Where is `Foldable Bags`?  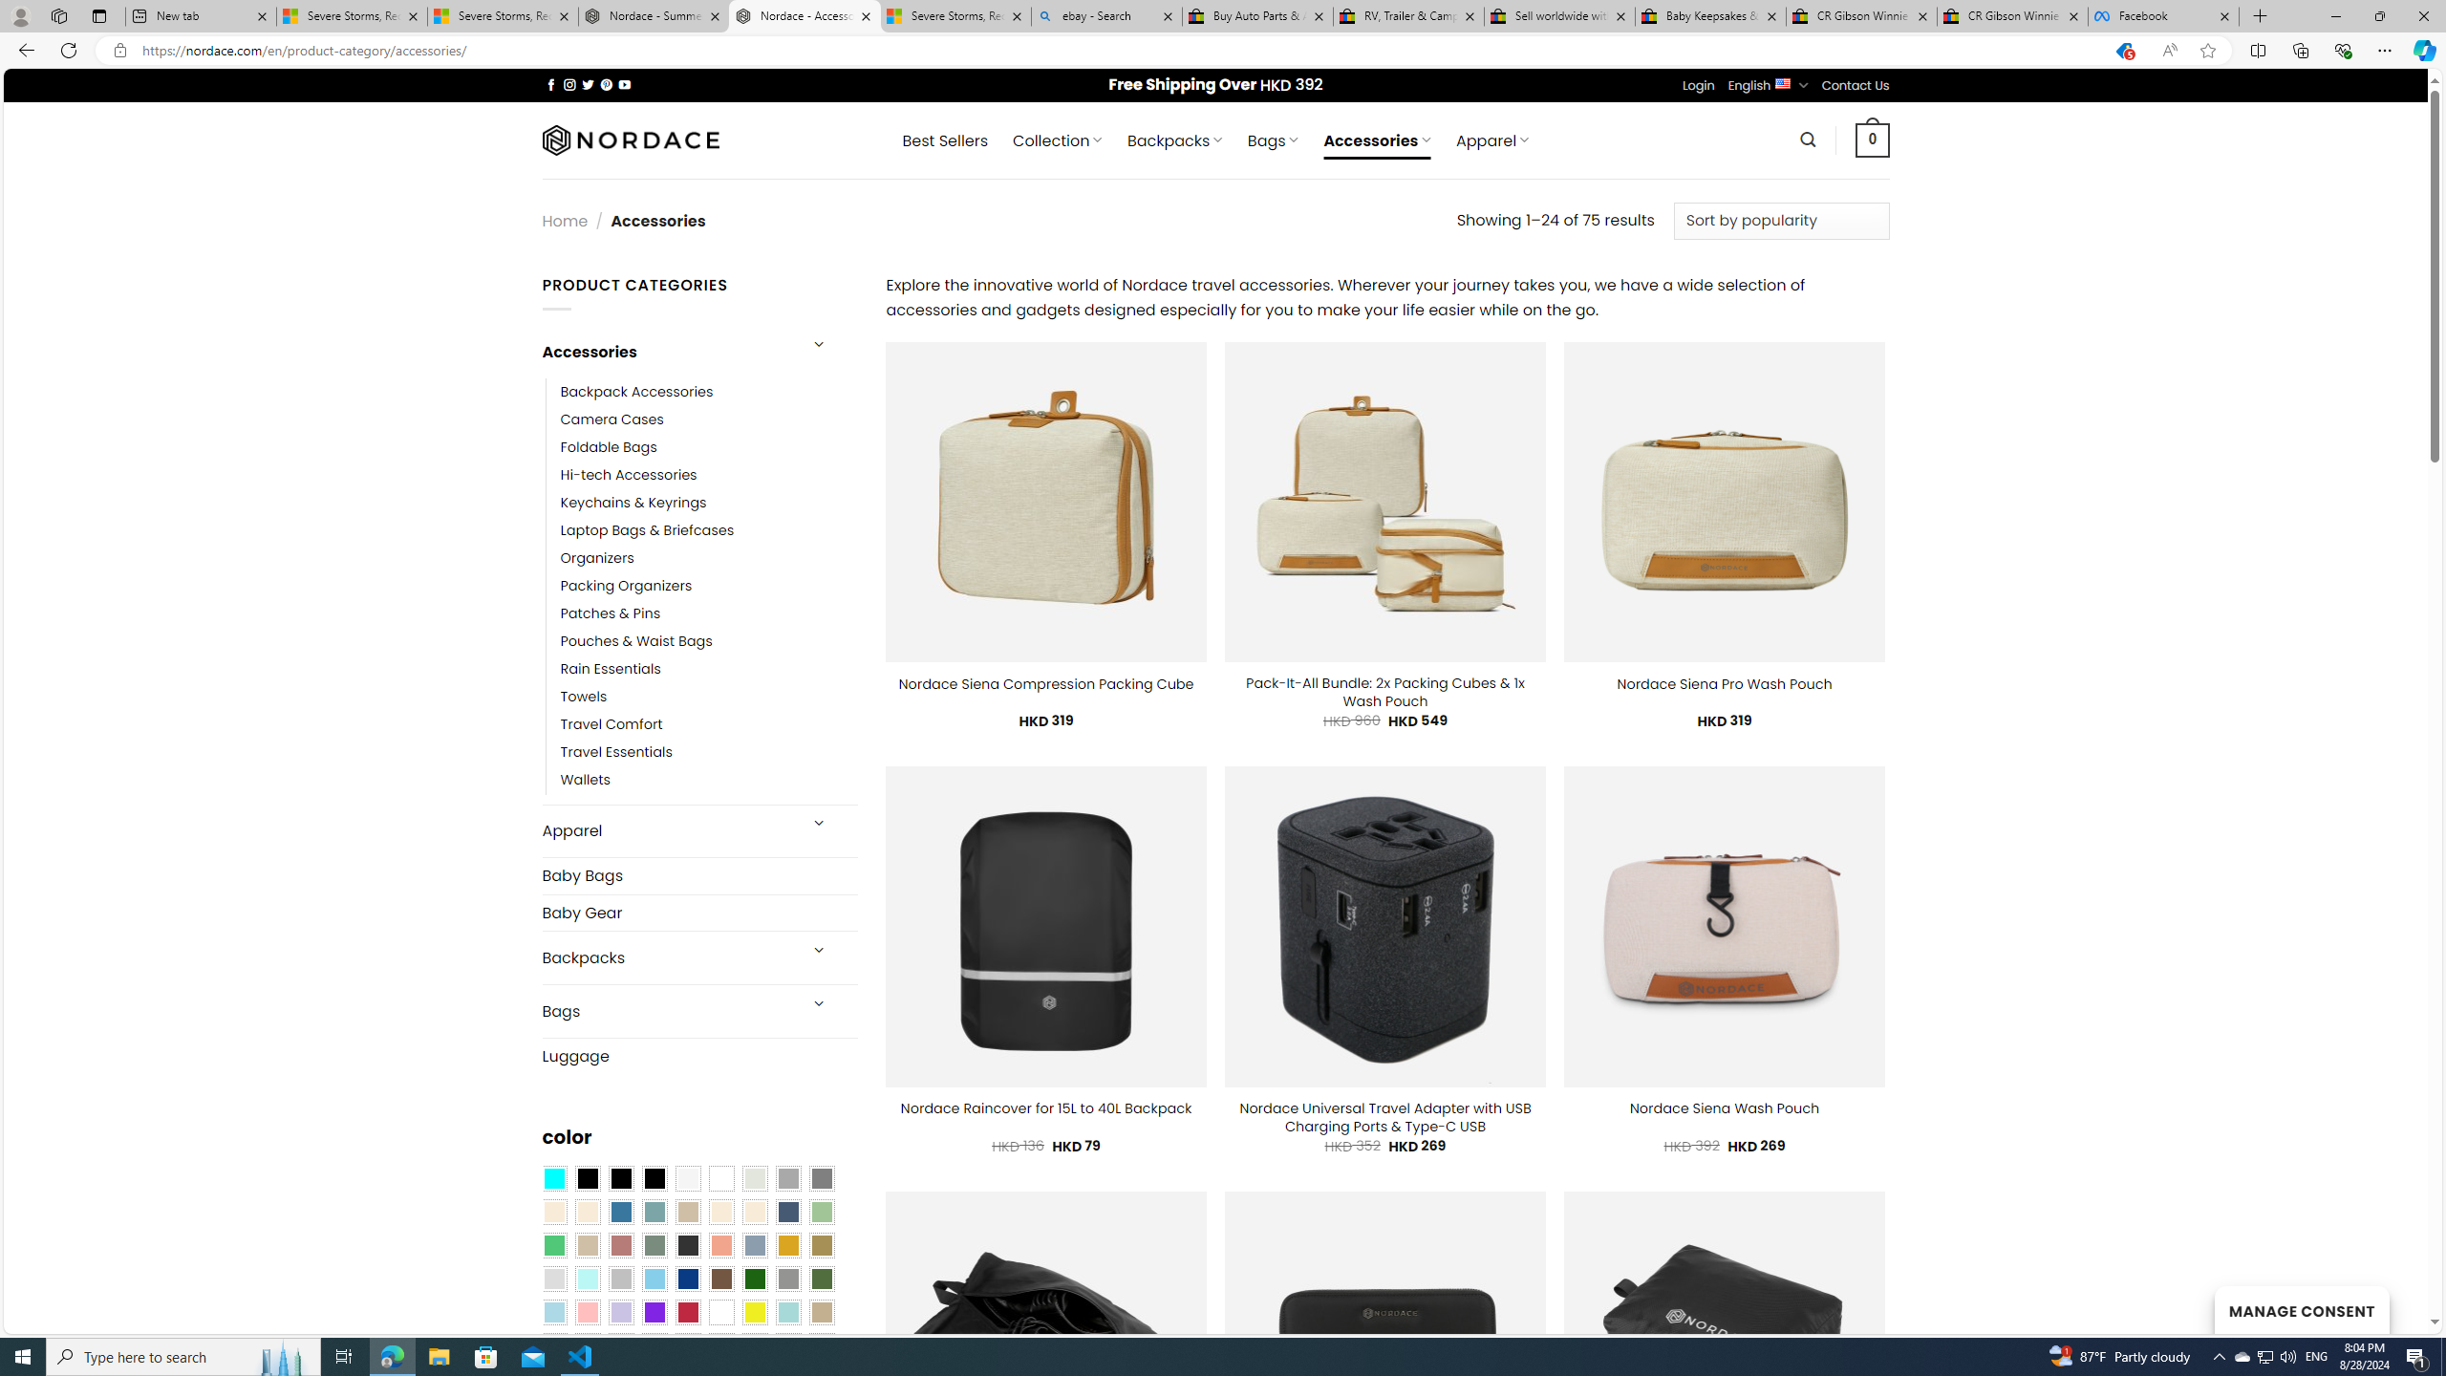 Foldable Bags is located at coordinates (709, 447).